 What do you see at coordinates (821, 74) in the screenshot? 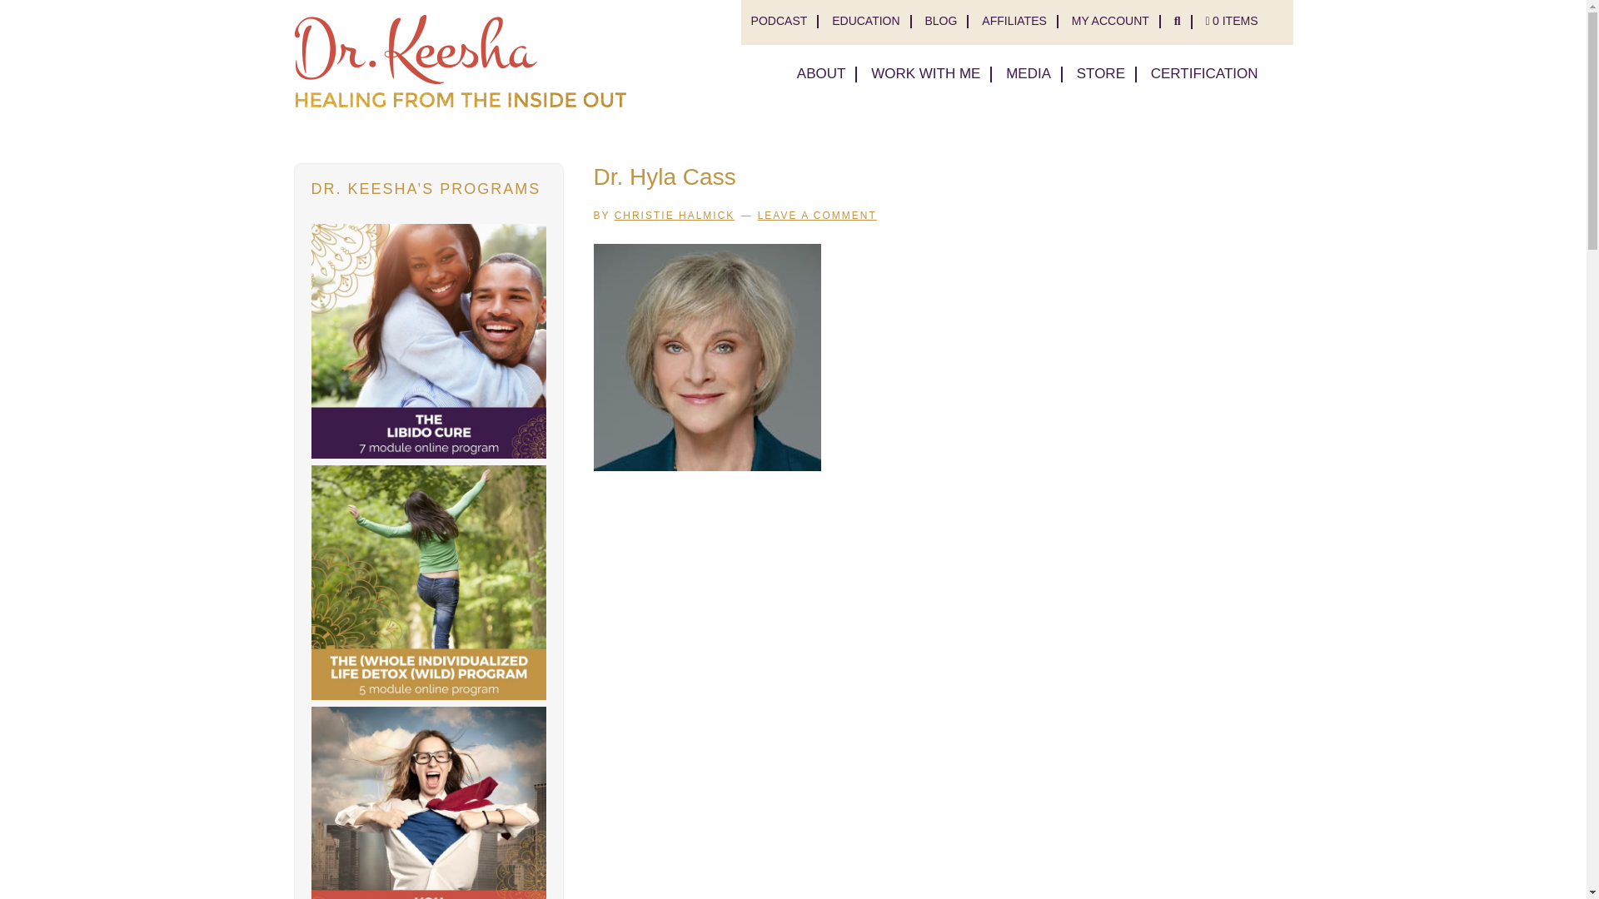
I see `ABOUT` at bounding box center [821, 74].